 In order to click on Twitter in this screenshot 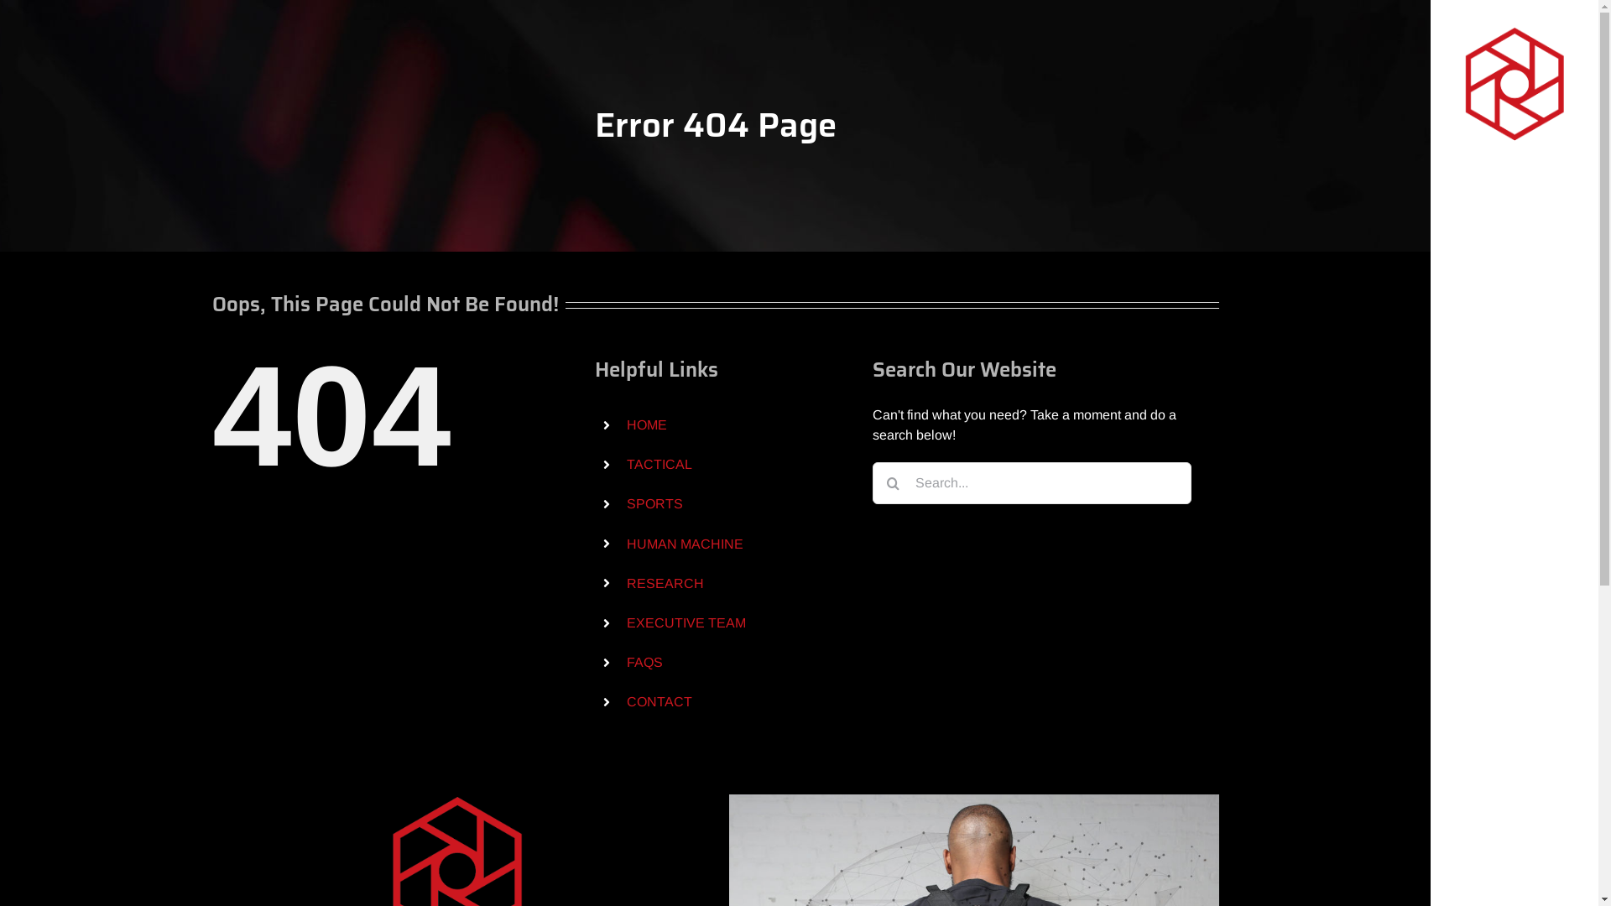, I will do `click(1499, 457)`.